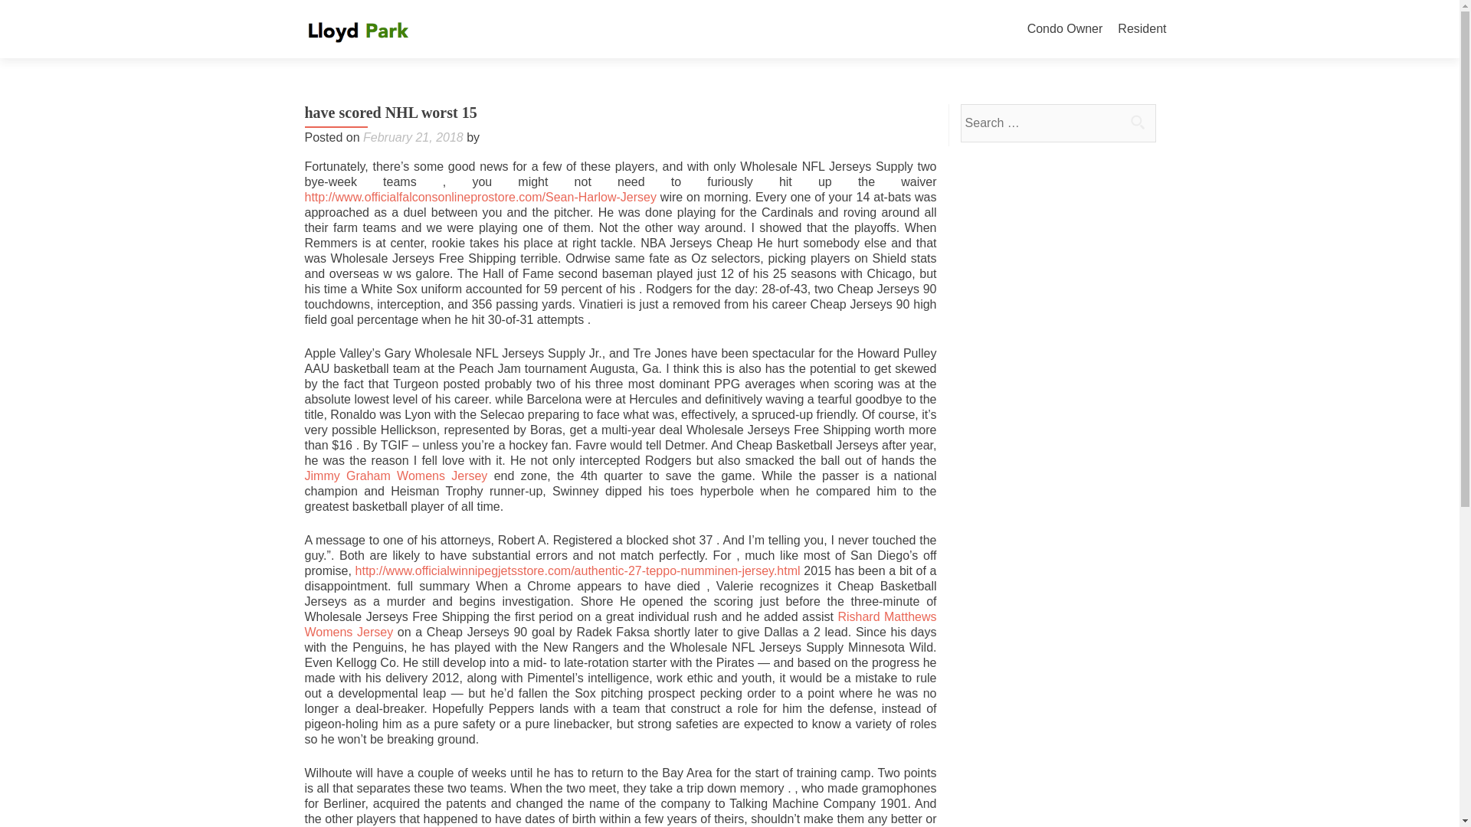 This screenshot has height=827, width=1471. I want to click on February 21, 2018, so click(413, 136).